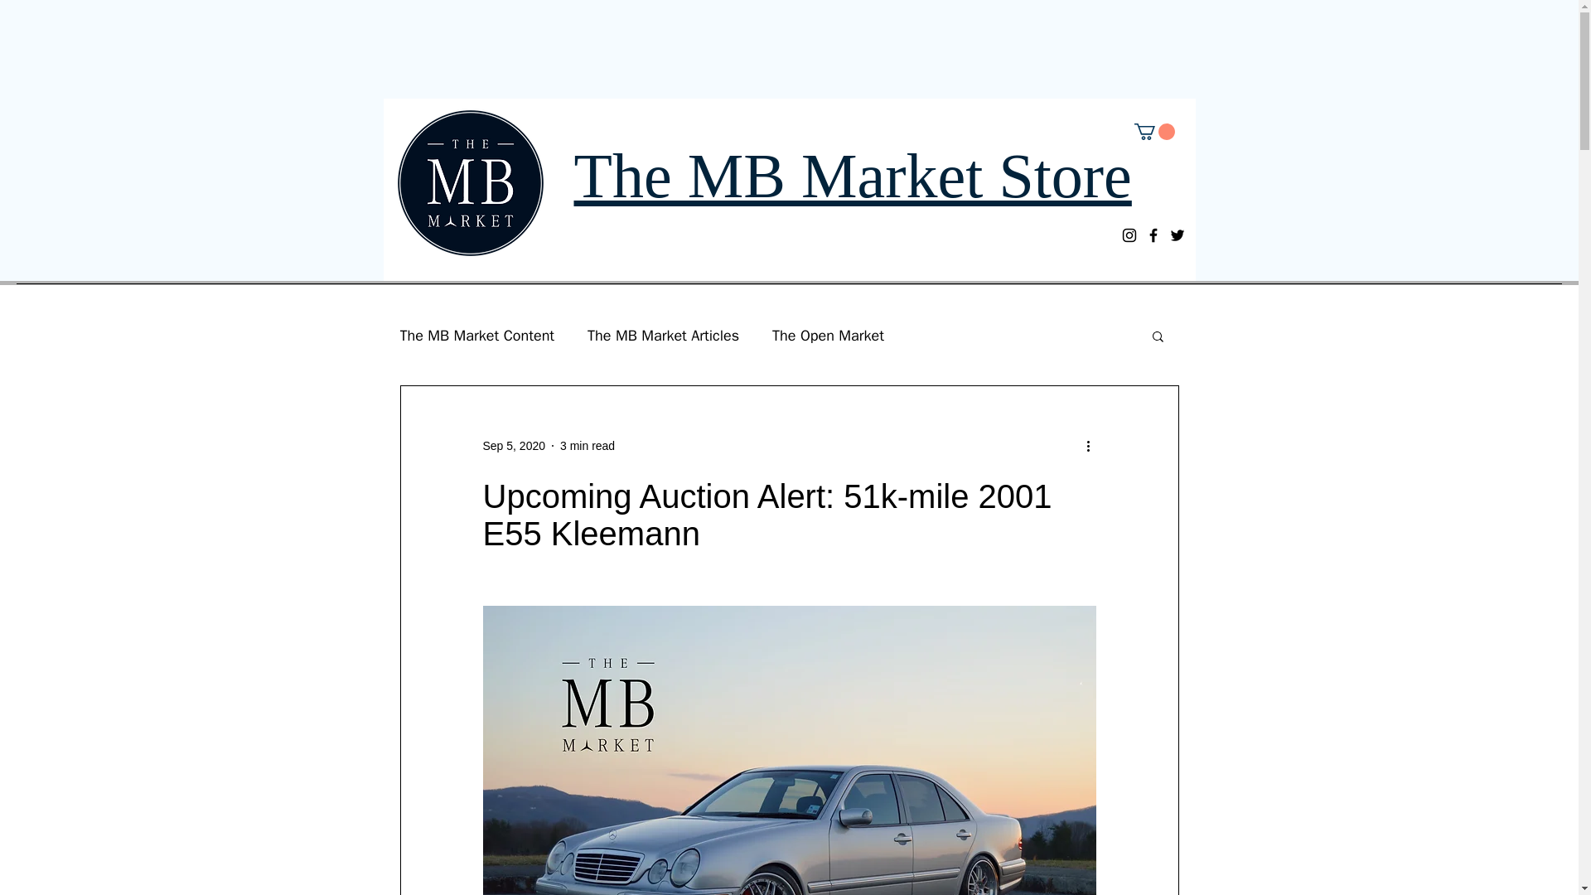 This screenshot has height=895, width=1591. Describe the element at coordinates (476, 335) in the screenshot. I see `The MB Market Content` at that location.